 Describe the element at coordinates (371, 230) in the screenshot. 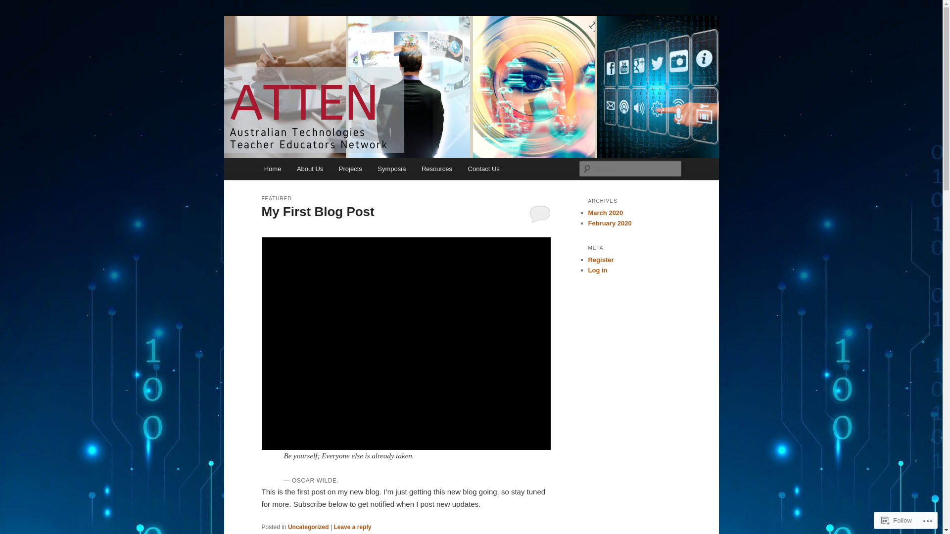

I see `matthewbower` at that location.